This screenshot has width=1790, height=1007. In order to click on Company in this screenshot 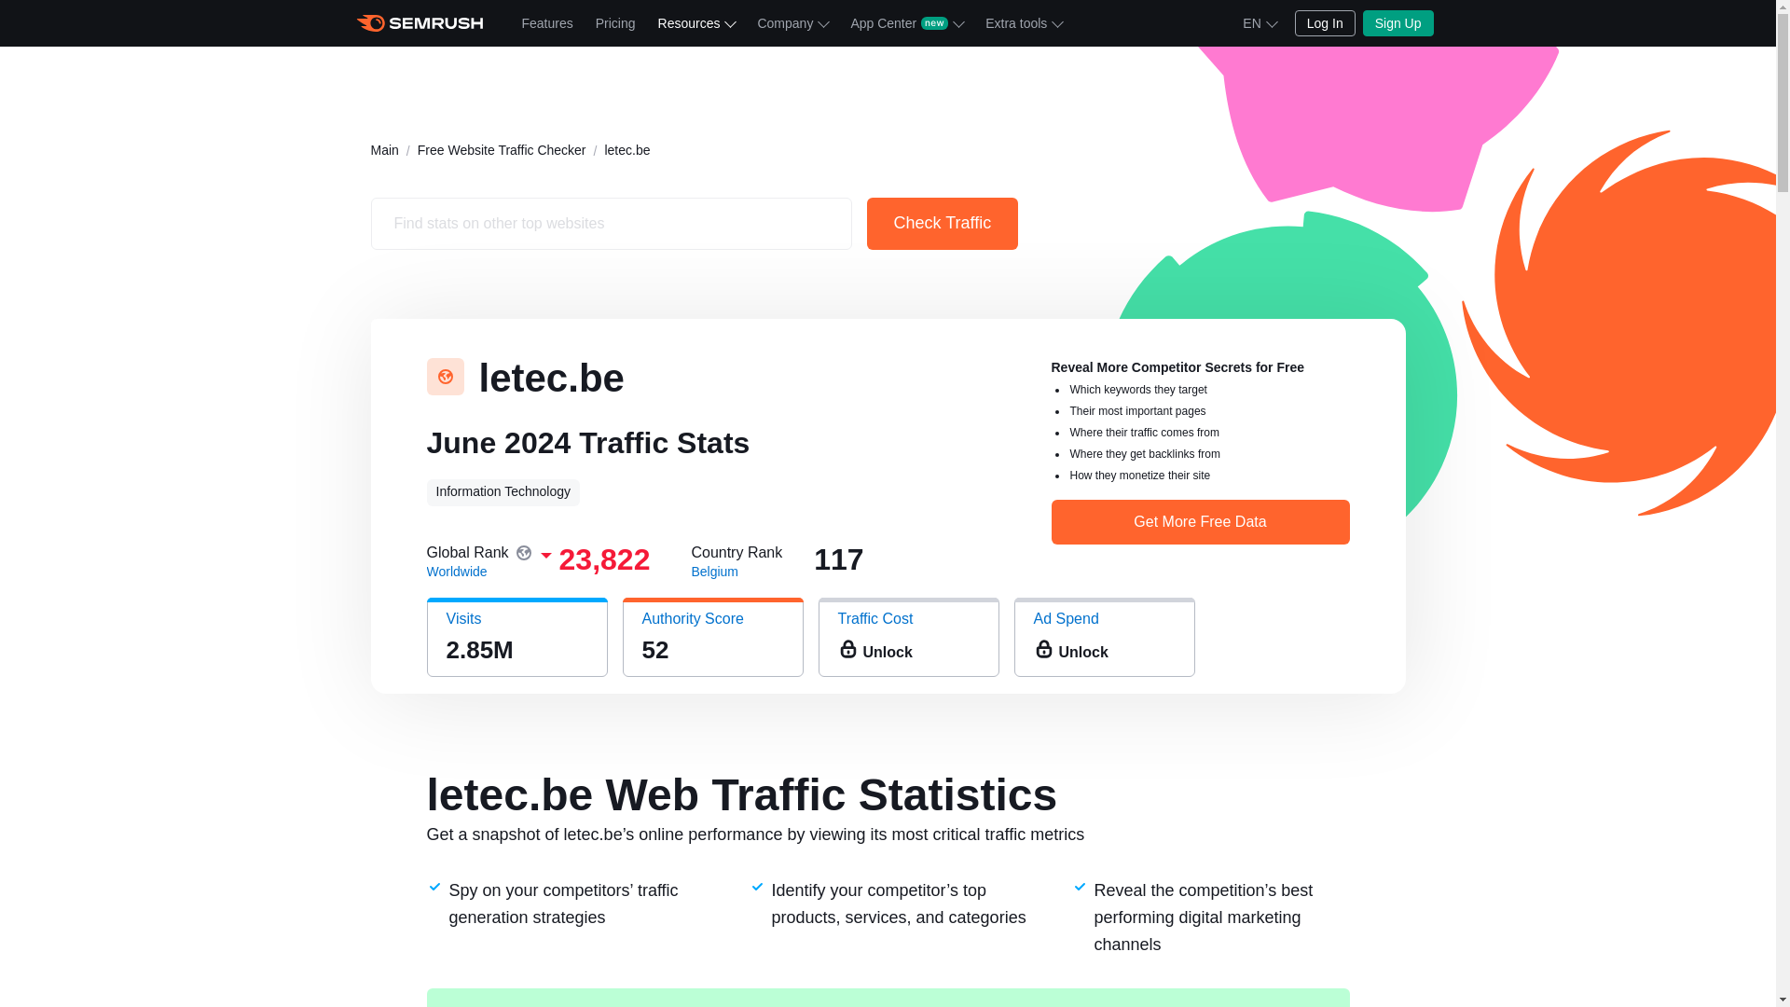, I will do `click(792, 22)`.